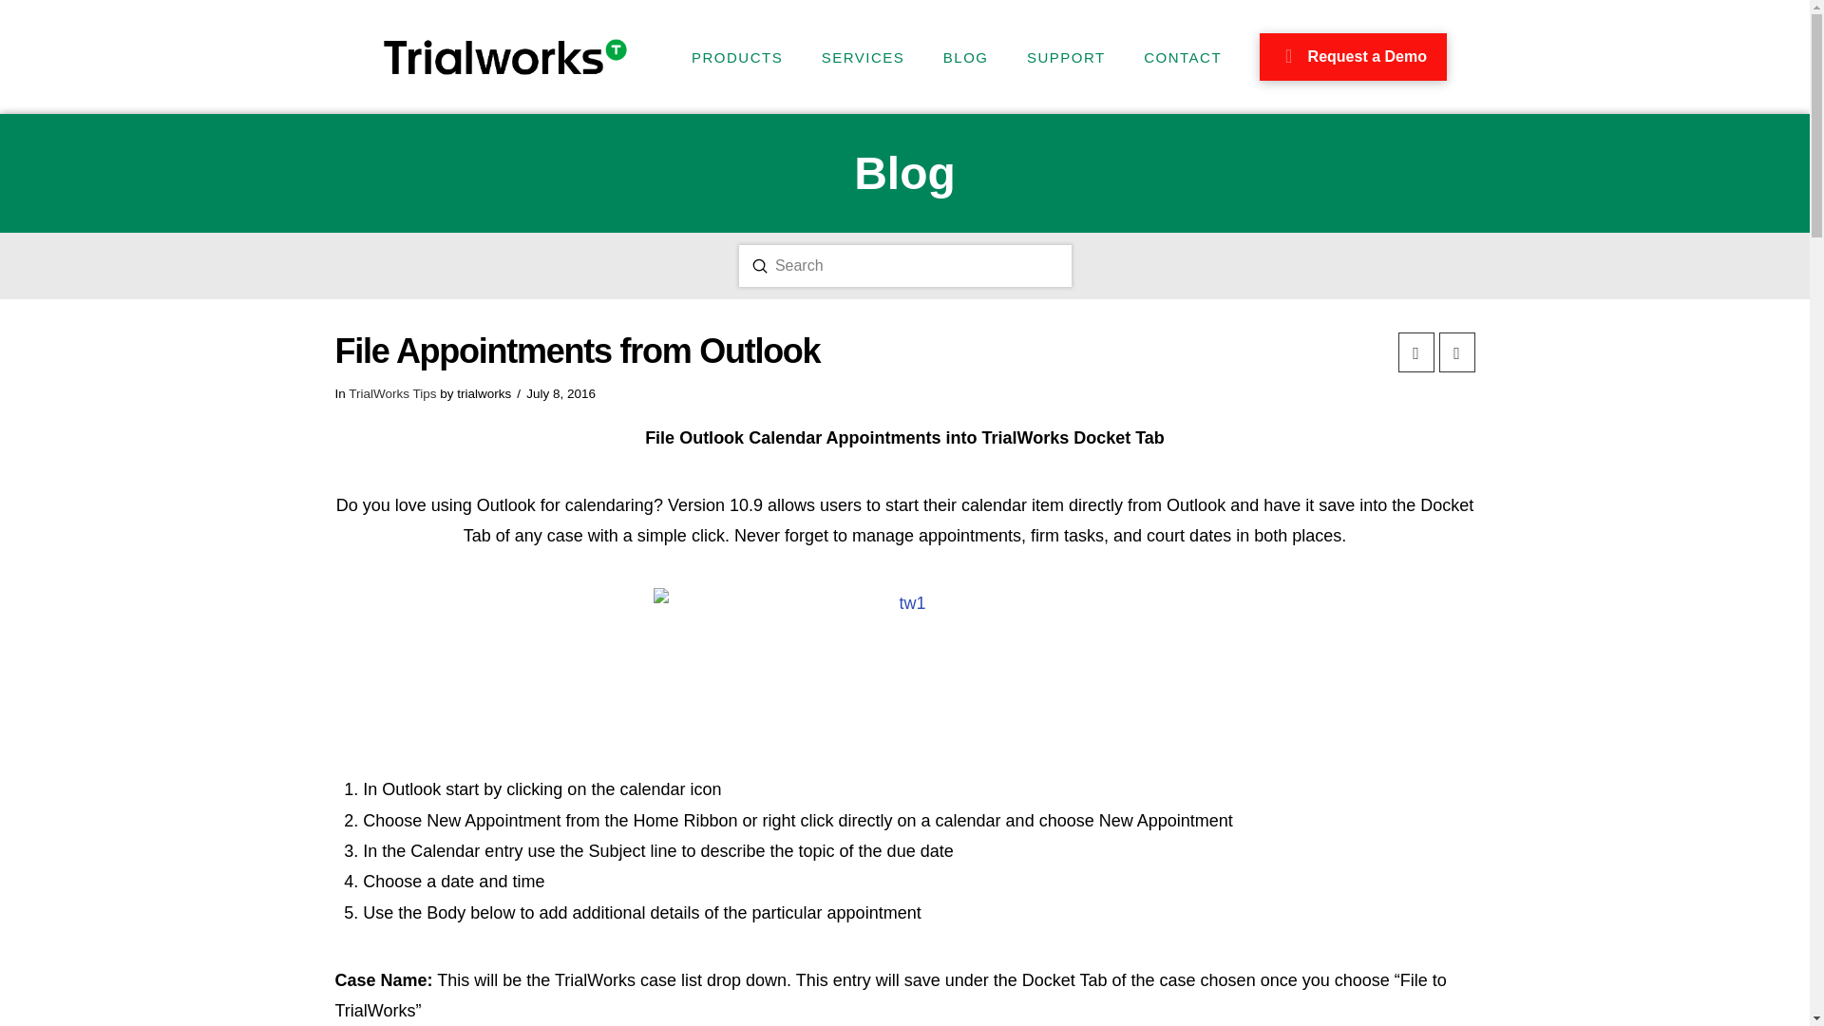  Describe the element at coordinates (760, 266) in the screenshot. I see `Submit` at that location.